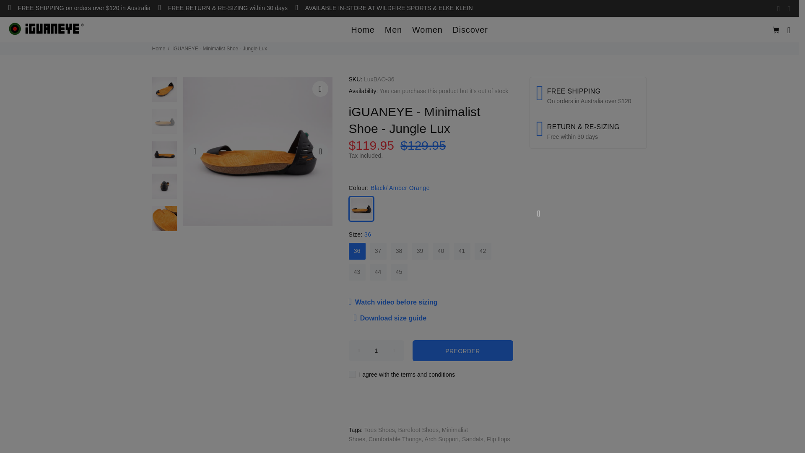 This screenshot has height=453, width=805. What do you see at coordinates (473, 439) in the screenshot?
I see `Sandals` at bounding box center [473, 439].